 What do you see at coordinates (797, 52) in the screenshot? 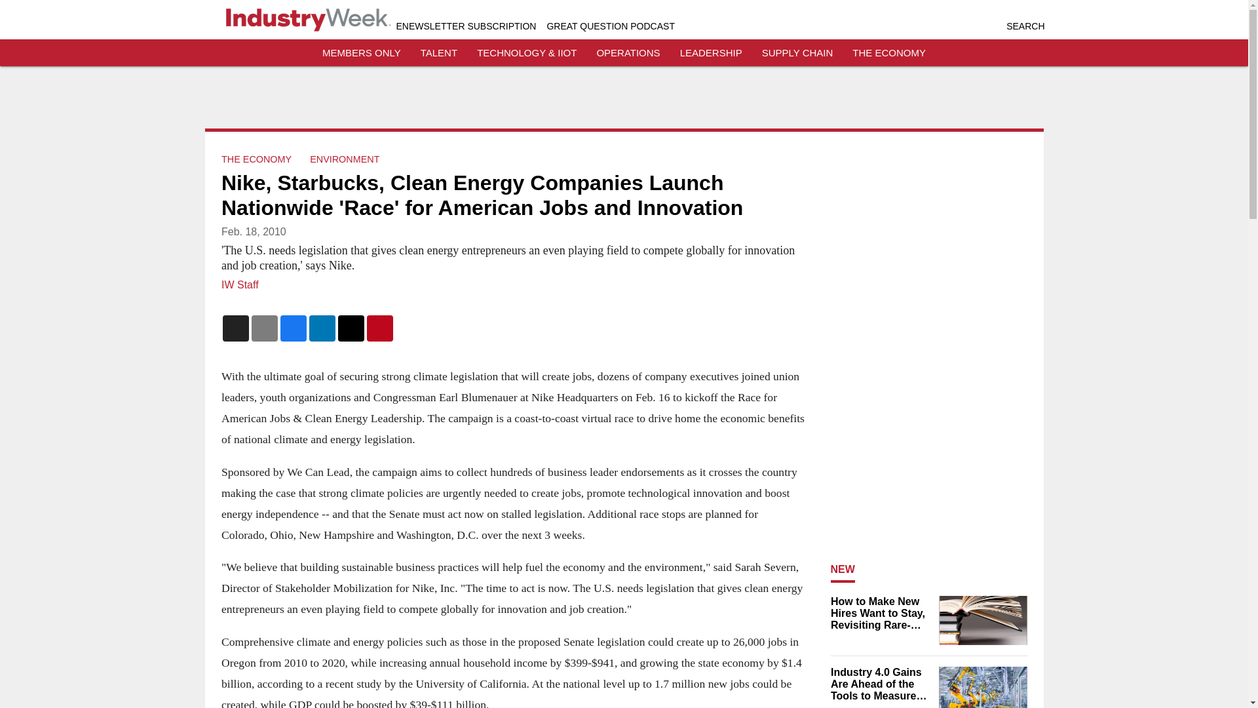
I see `SUPPLY CHAIN` at bounding box center [797, 52].